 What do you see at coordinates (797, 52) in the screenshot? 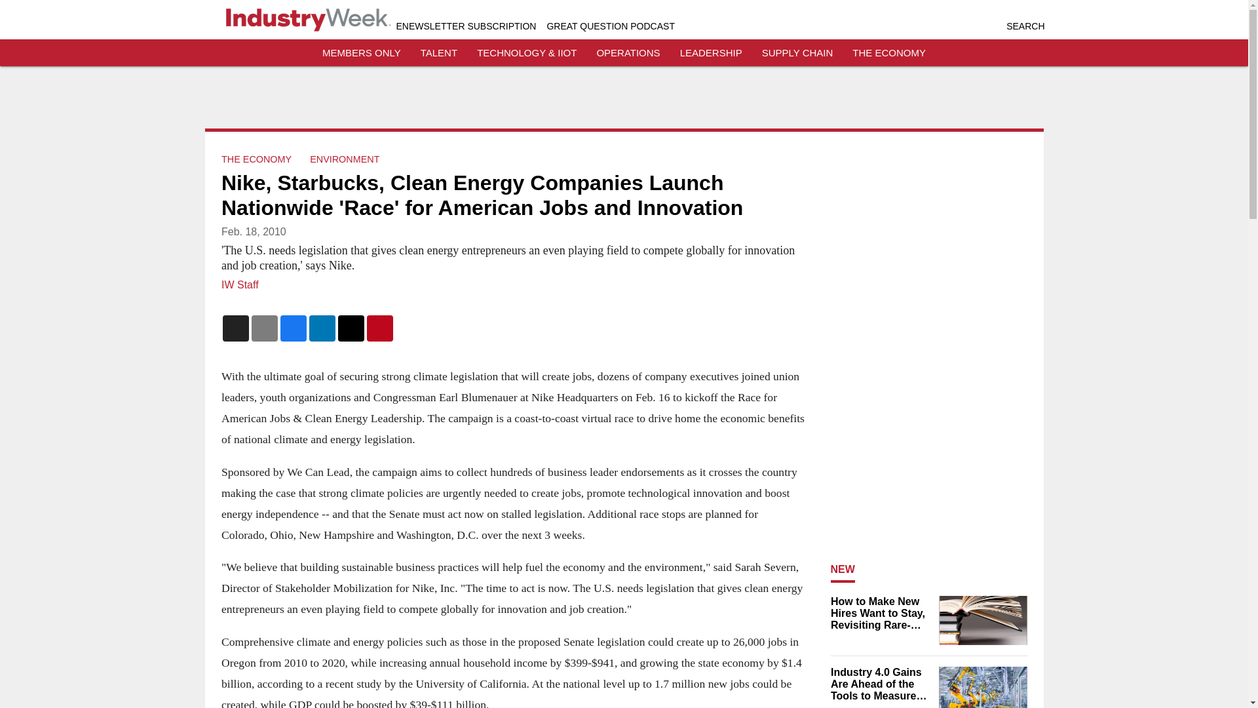
I see `SUPPLY CHAIN` at bounding box center [797, 52].